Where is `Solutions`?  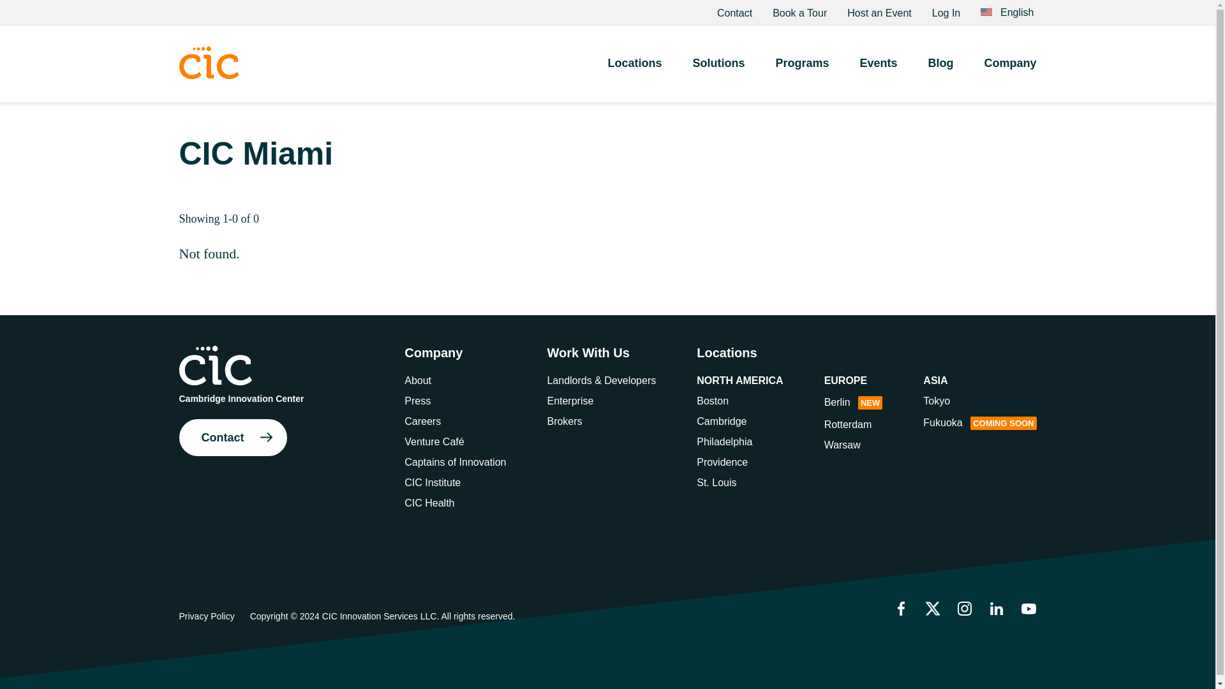 Solutions is located at coordinates (718, 64).